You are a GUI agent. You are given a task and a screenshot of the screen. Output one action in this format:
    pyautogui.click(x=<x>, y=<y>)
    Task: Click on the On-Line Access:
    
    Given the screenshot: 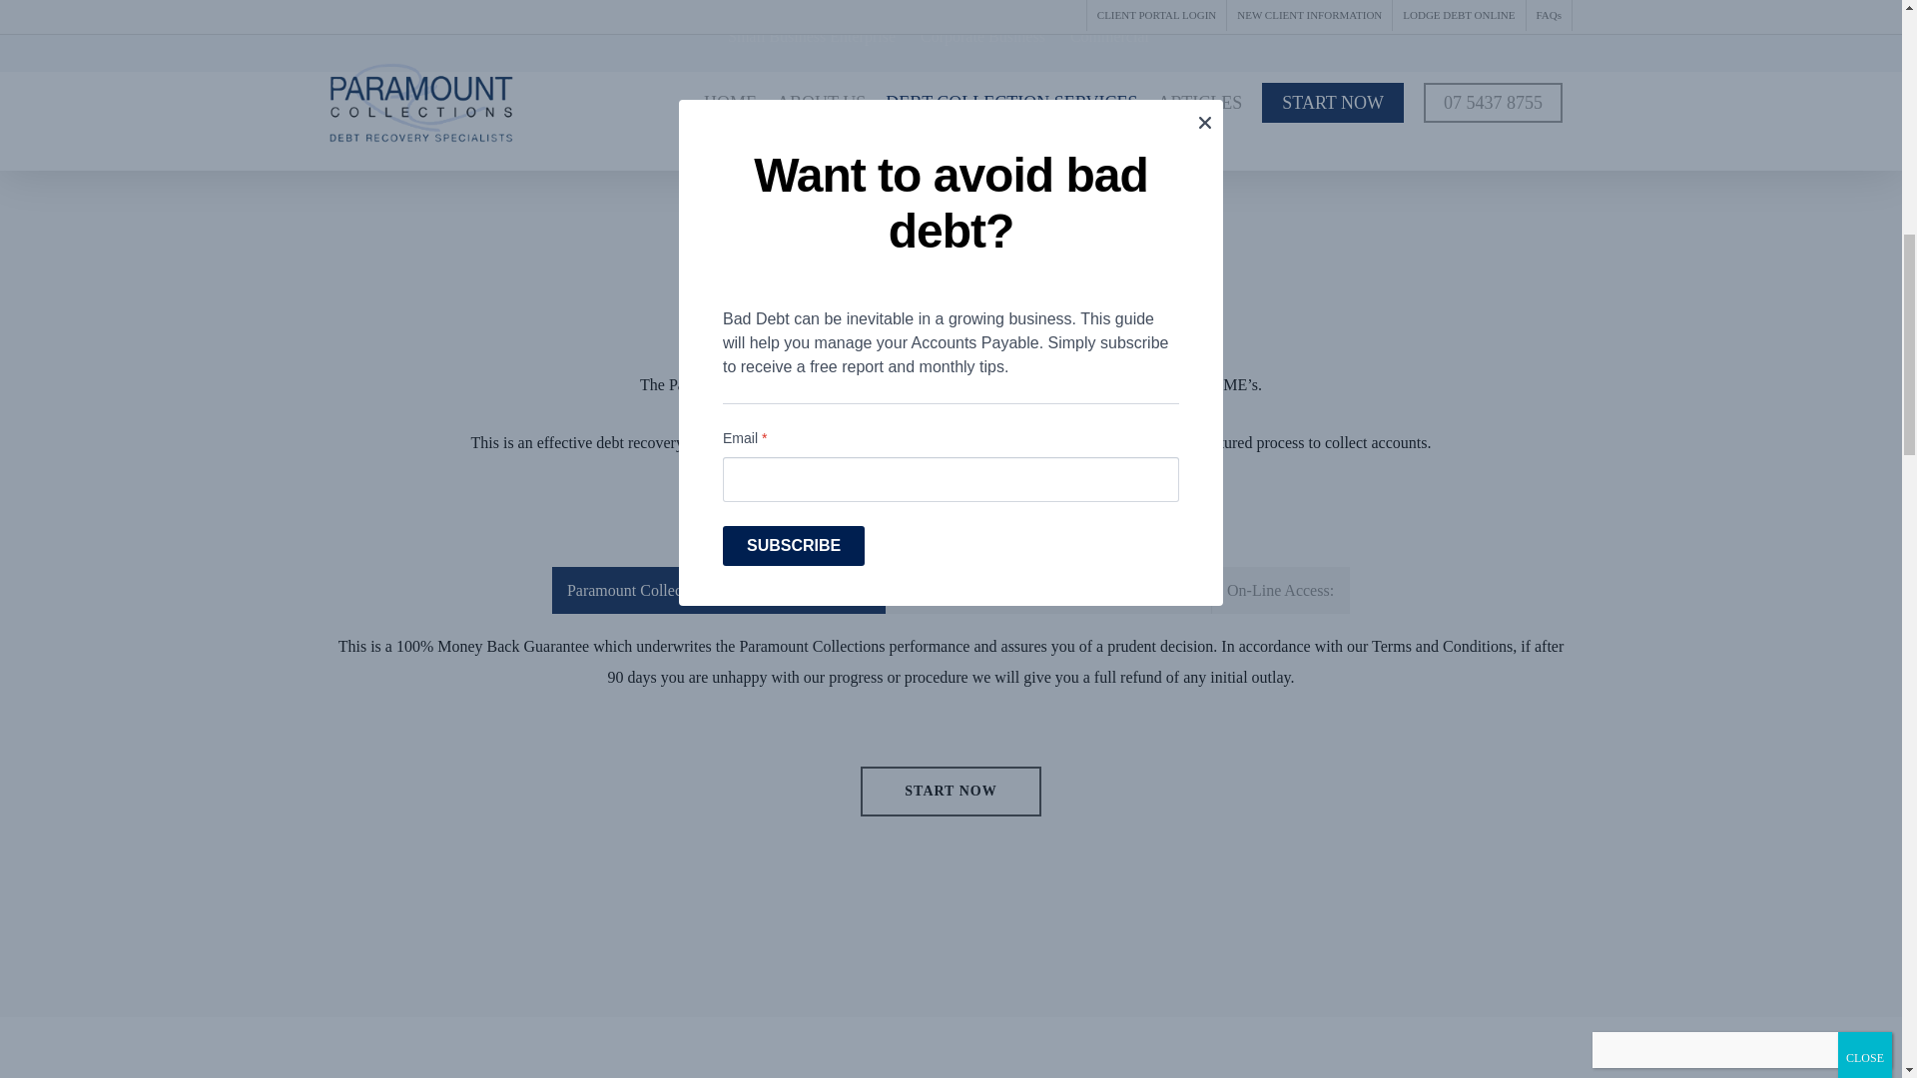 What is the action you would take?
    pyautogui.click(x=1280, y=590)
    